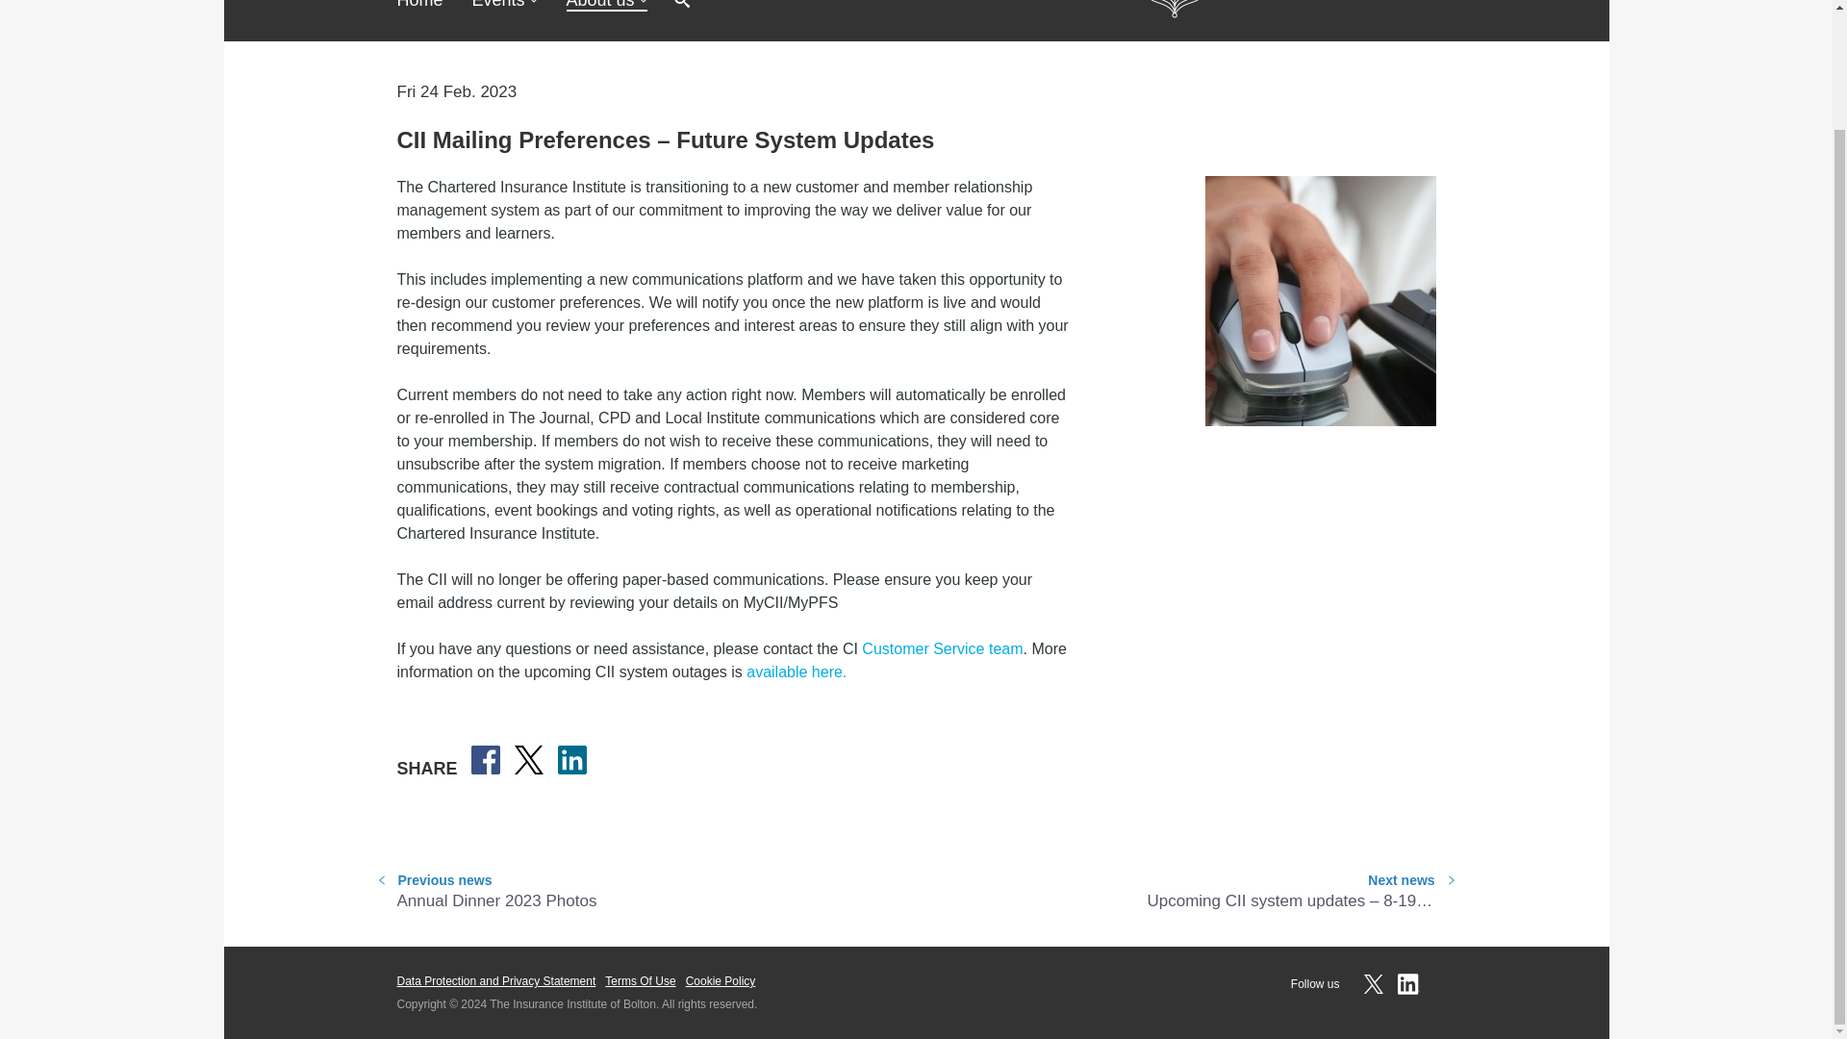 The image size is (1847, 1039). Describe the element at coordinates (933, 8) in the screenshot. I see `Go` at that location.